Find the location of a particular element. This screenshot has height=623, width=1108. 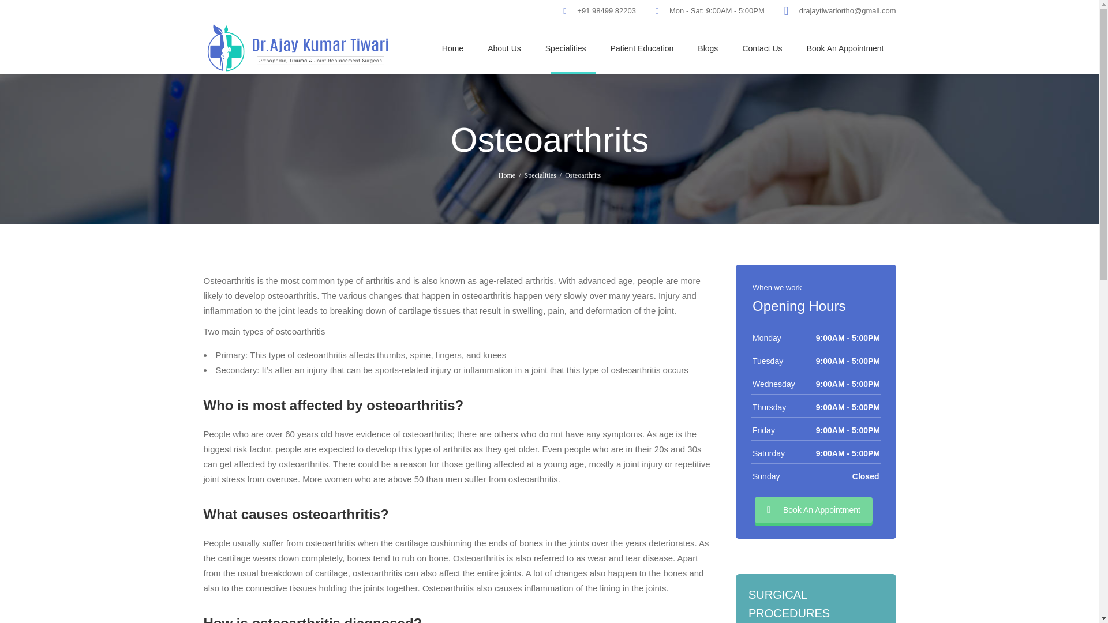

Patient Education is located at coordinates (642, 48).